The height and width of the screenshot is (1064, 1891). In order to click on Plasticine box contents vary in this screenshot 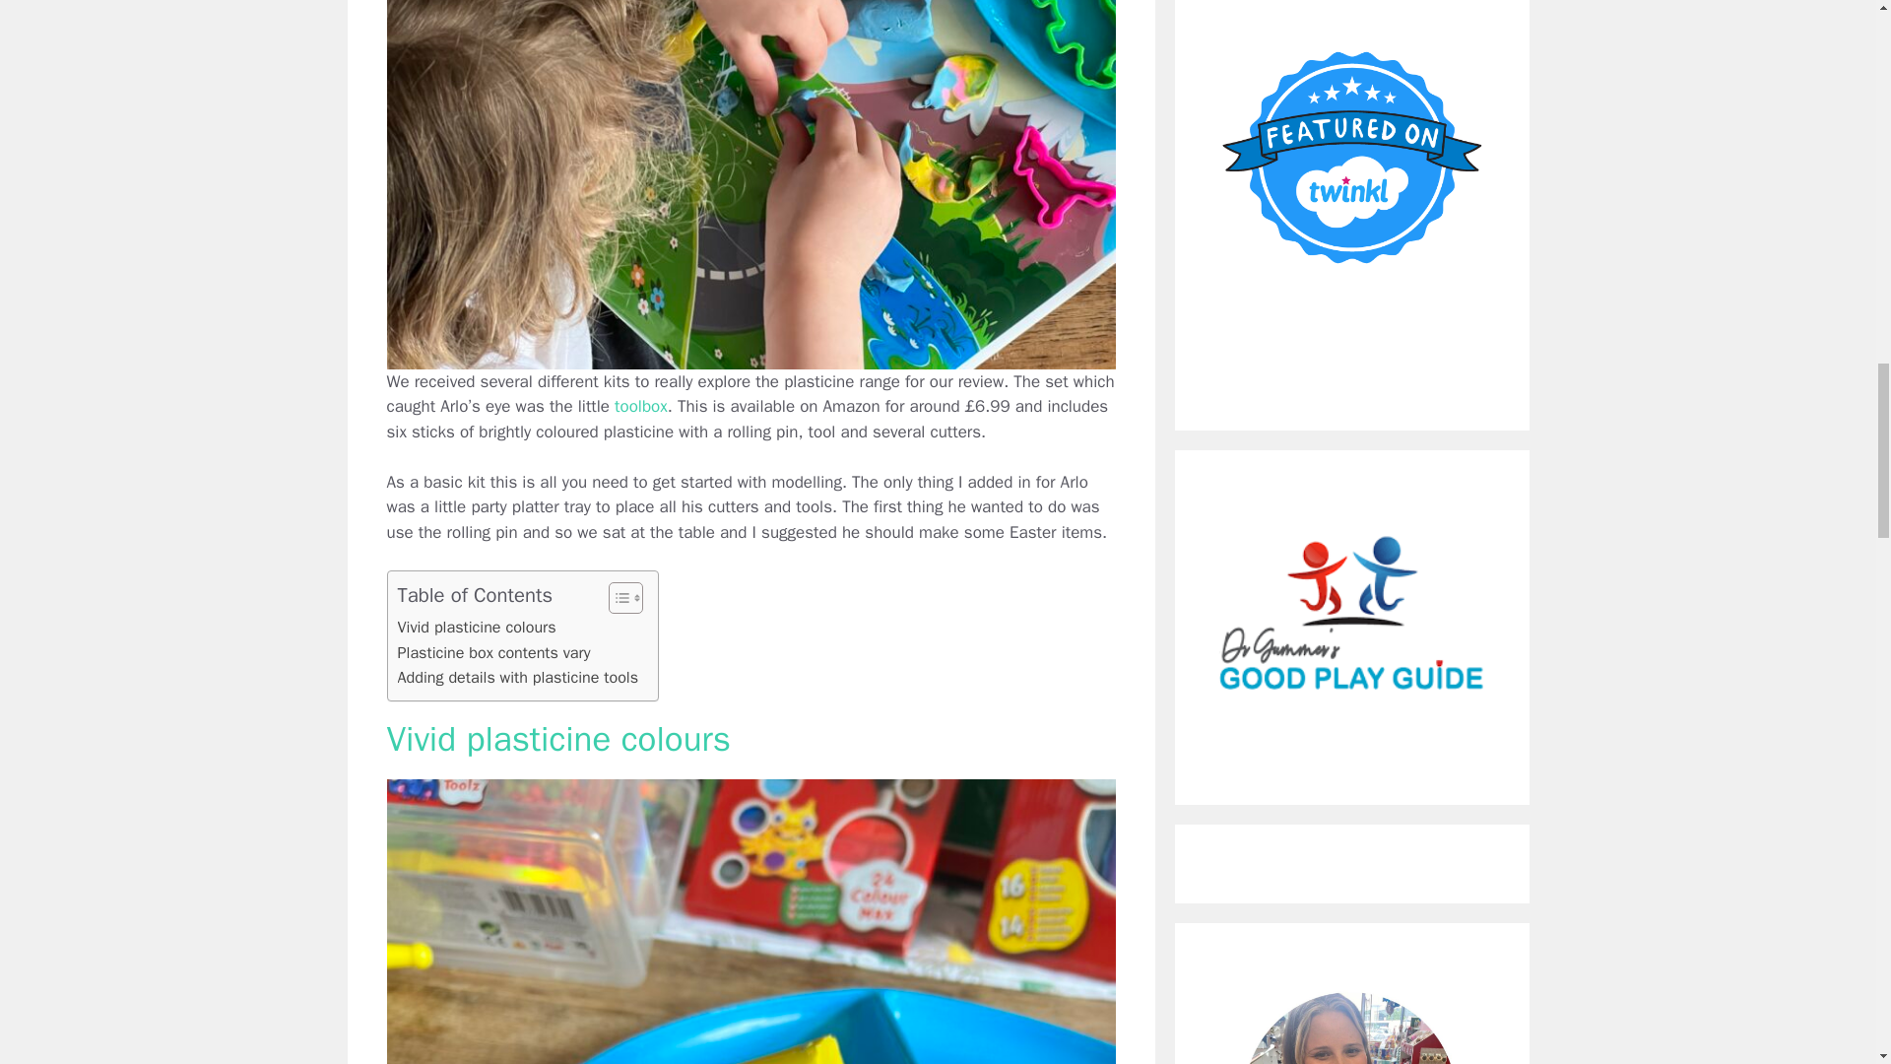, I will do `click(493, 653)`.